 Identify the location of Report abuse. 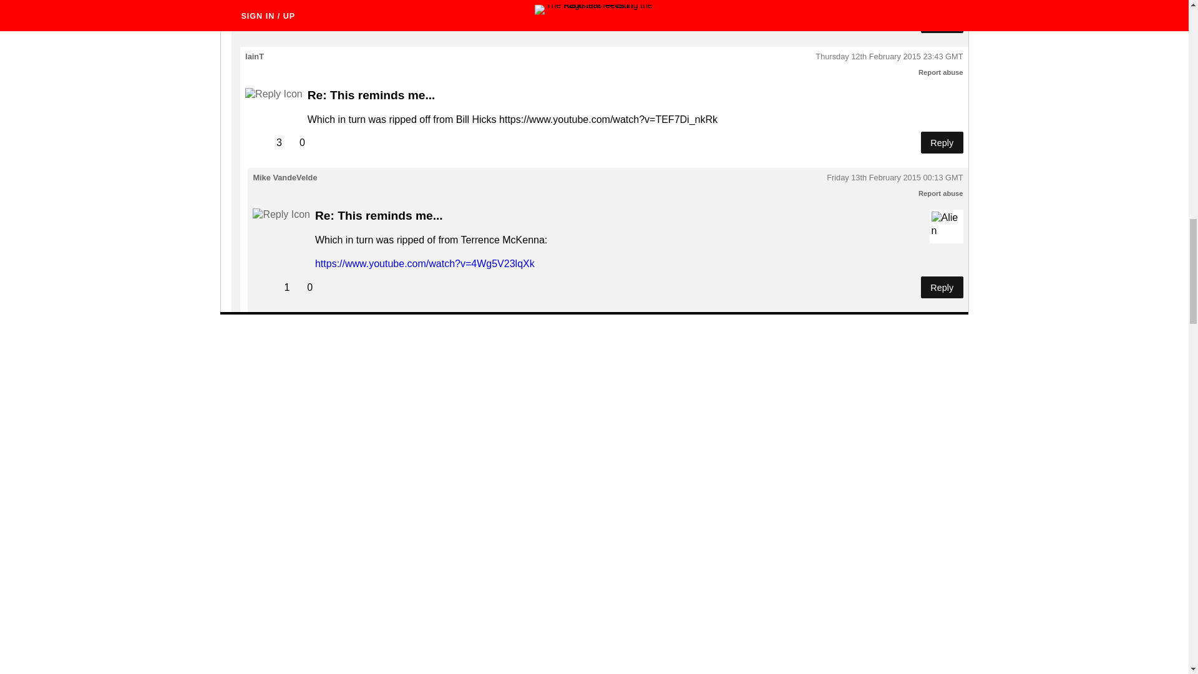
(941, 72).